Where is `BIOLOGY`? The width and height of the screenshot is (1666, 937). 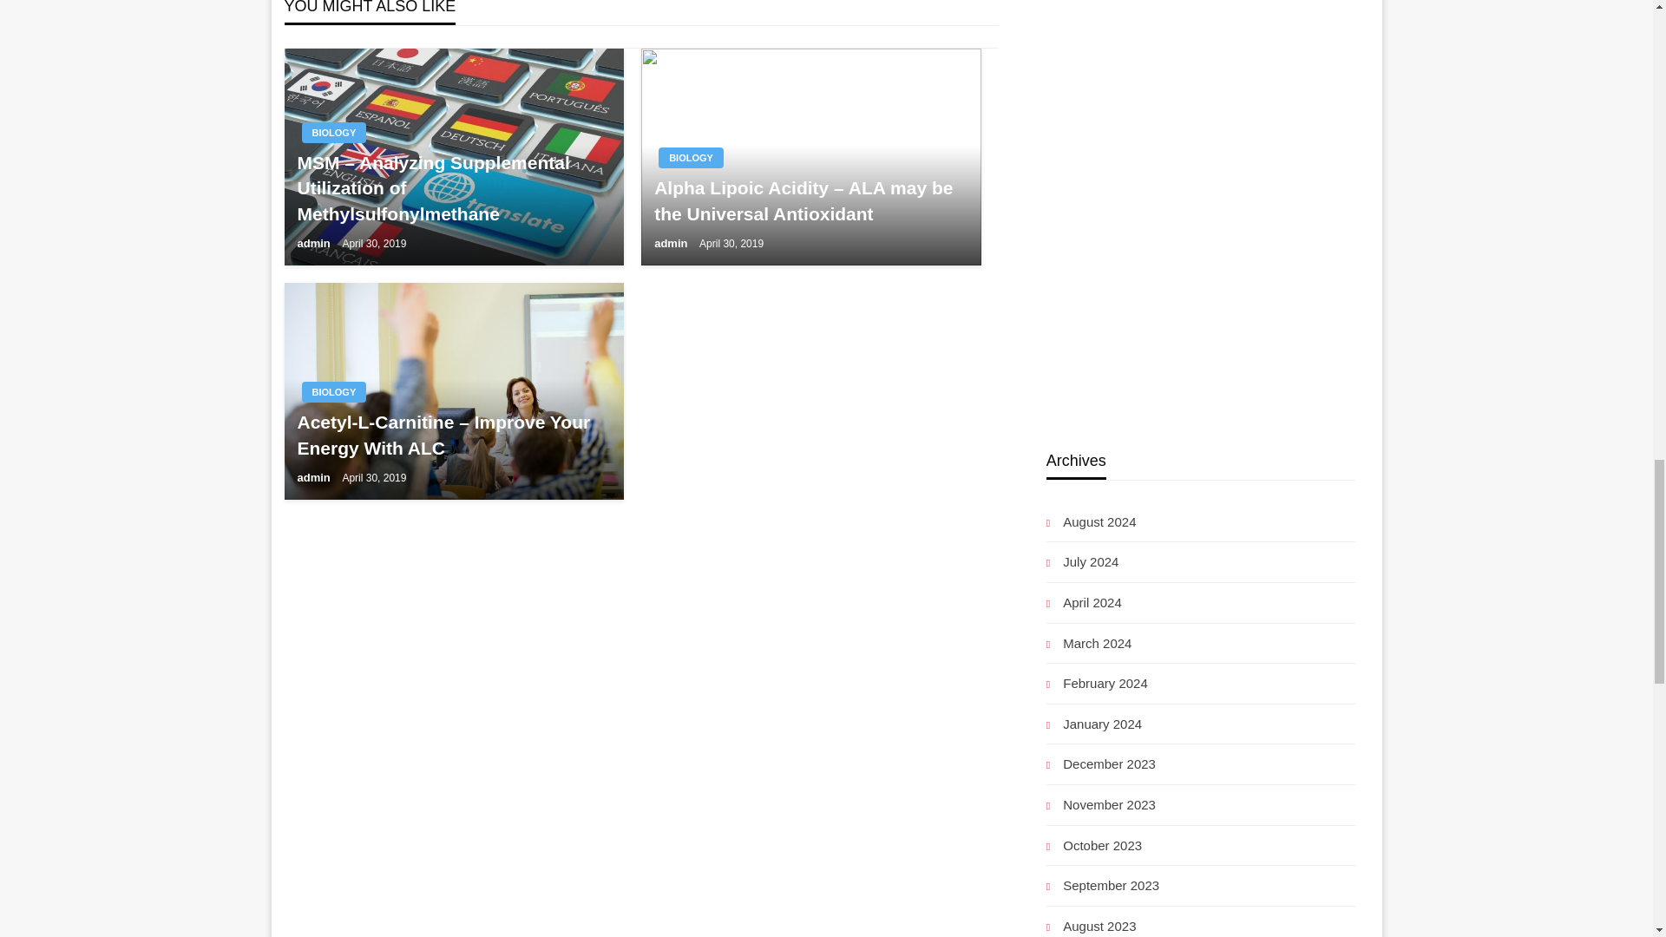
BIOLOGY is located at coordinates (691, 158).